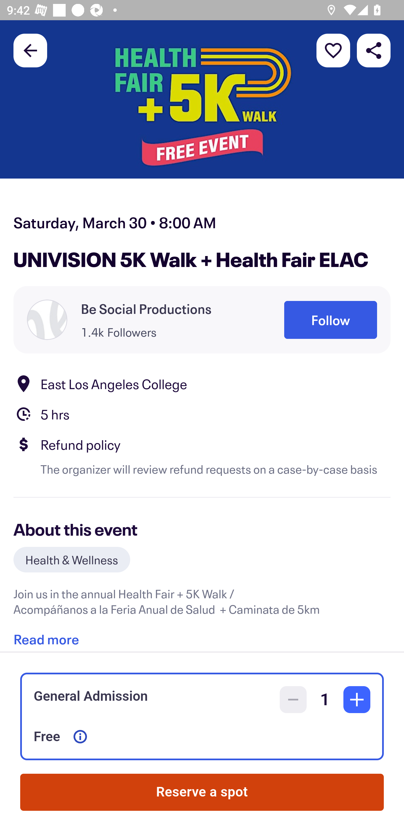 Image resolution: width=404 pixels, height=831 pixels. Describe the element at coordinates (47, 319) in the screenshot. I see `Organizer profile picture` at that location.